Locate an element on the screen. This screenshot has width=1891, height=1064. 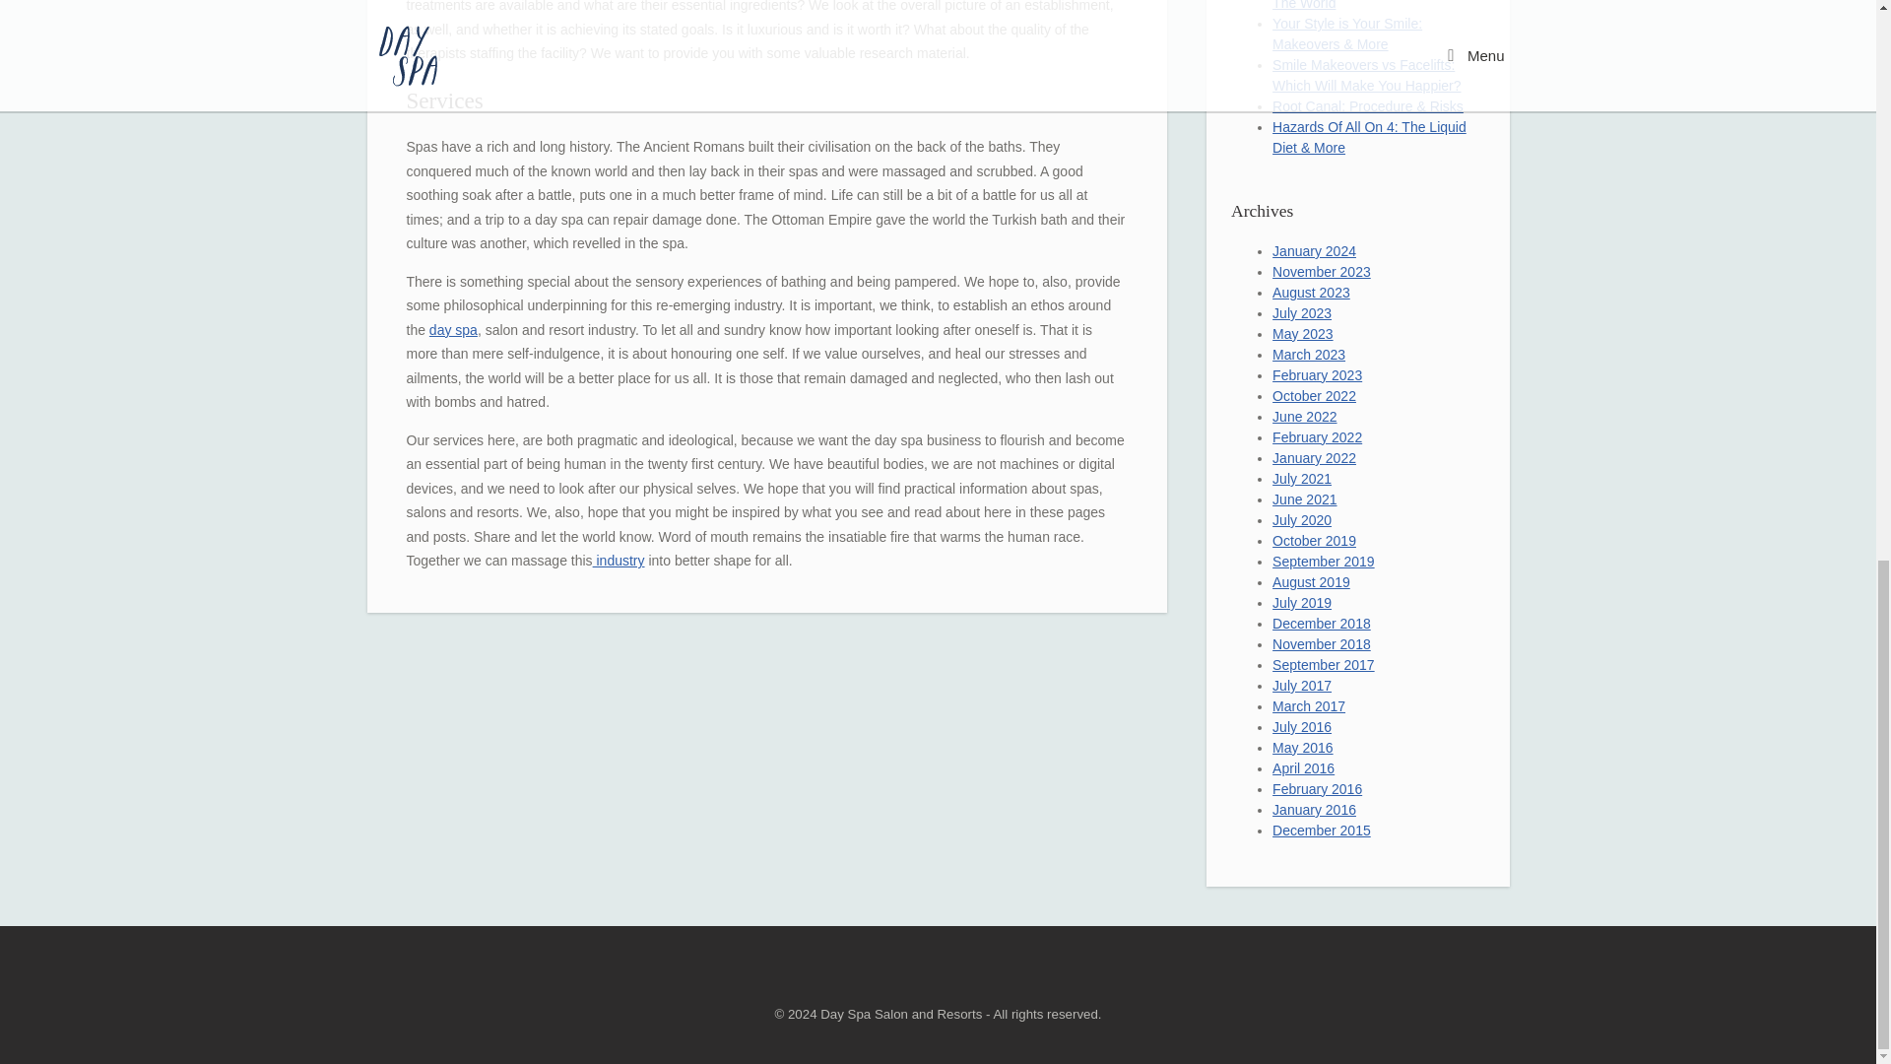
July 2016 is located at coordinates (1302, 727).